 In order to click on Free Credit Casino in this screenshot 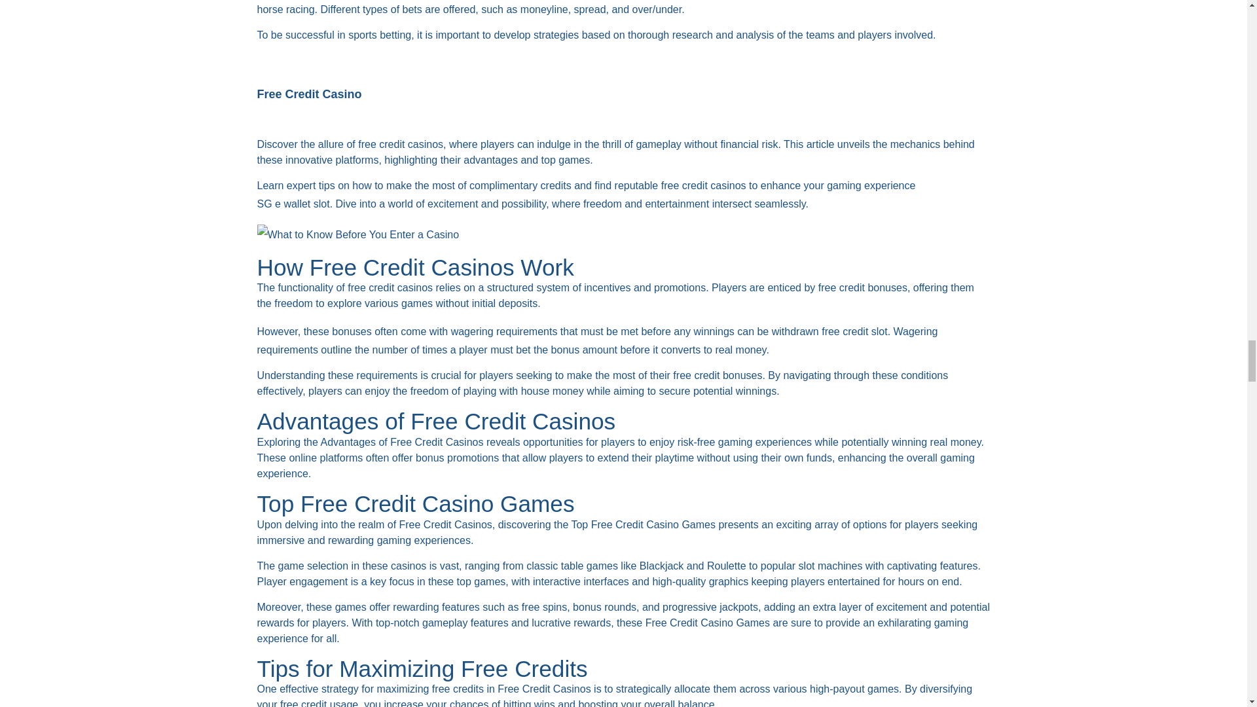, I will do `click(309, 94)`.